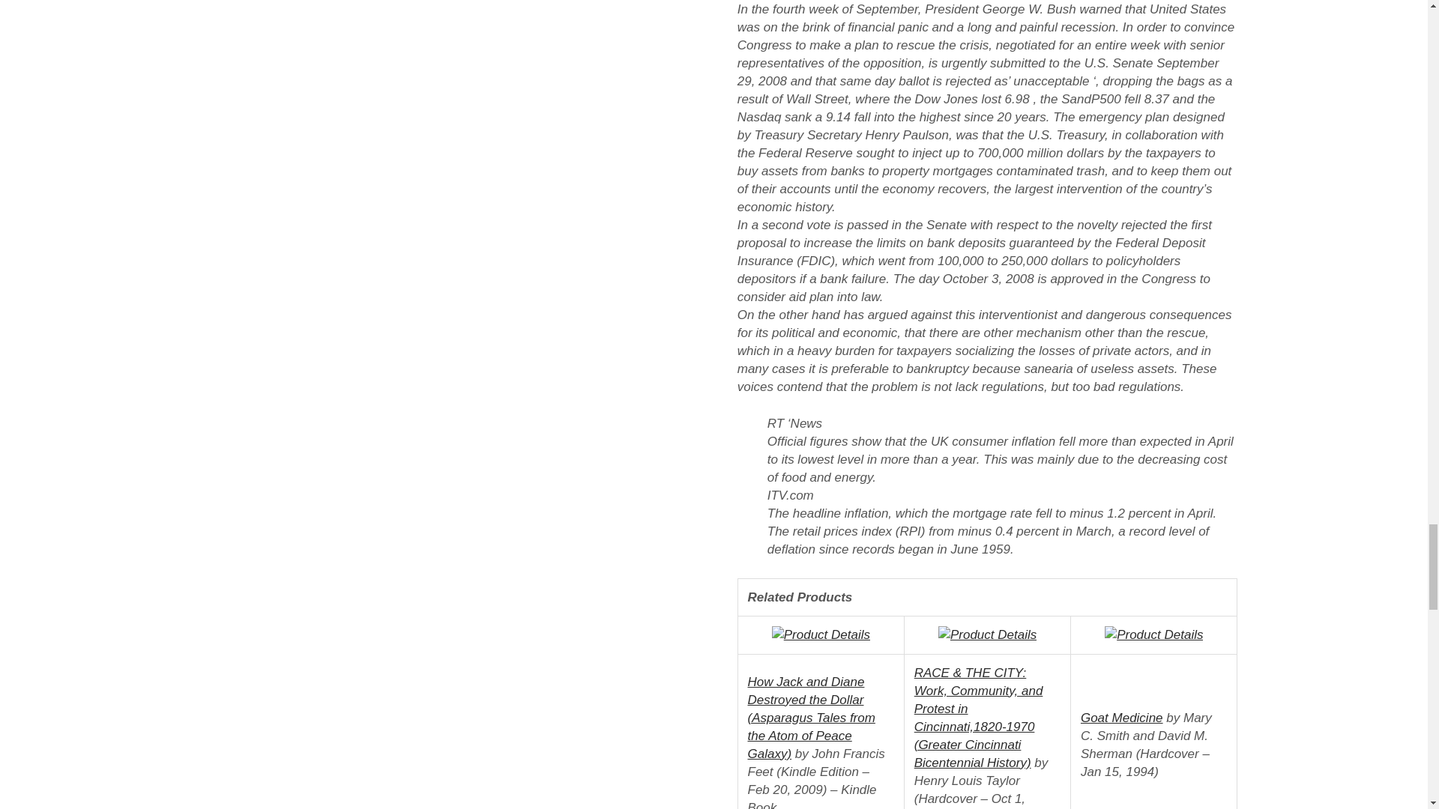 This screenshot has height=809, width=1439. I want to click on Goat Medicine, so click(1121, 718).